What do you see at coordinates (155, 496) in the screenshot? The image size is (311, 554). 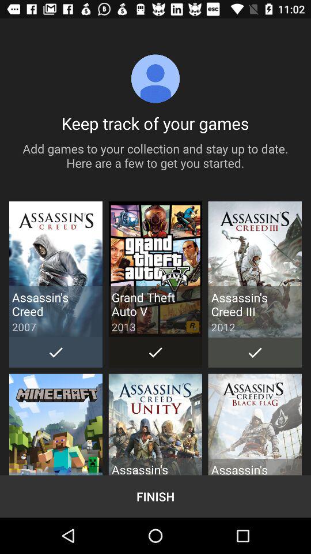 I see `jump until finish item` at bounding box center [155, 496].